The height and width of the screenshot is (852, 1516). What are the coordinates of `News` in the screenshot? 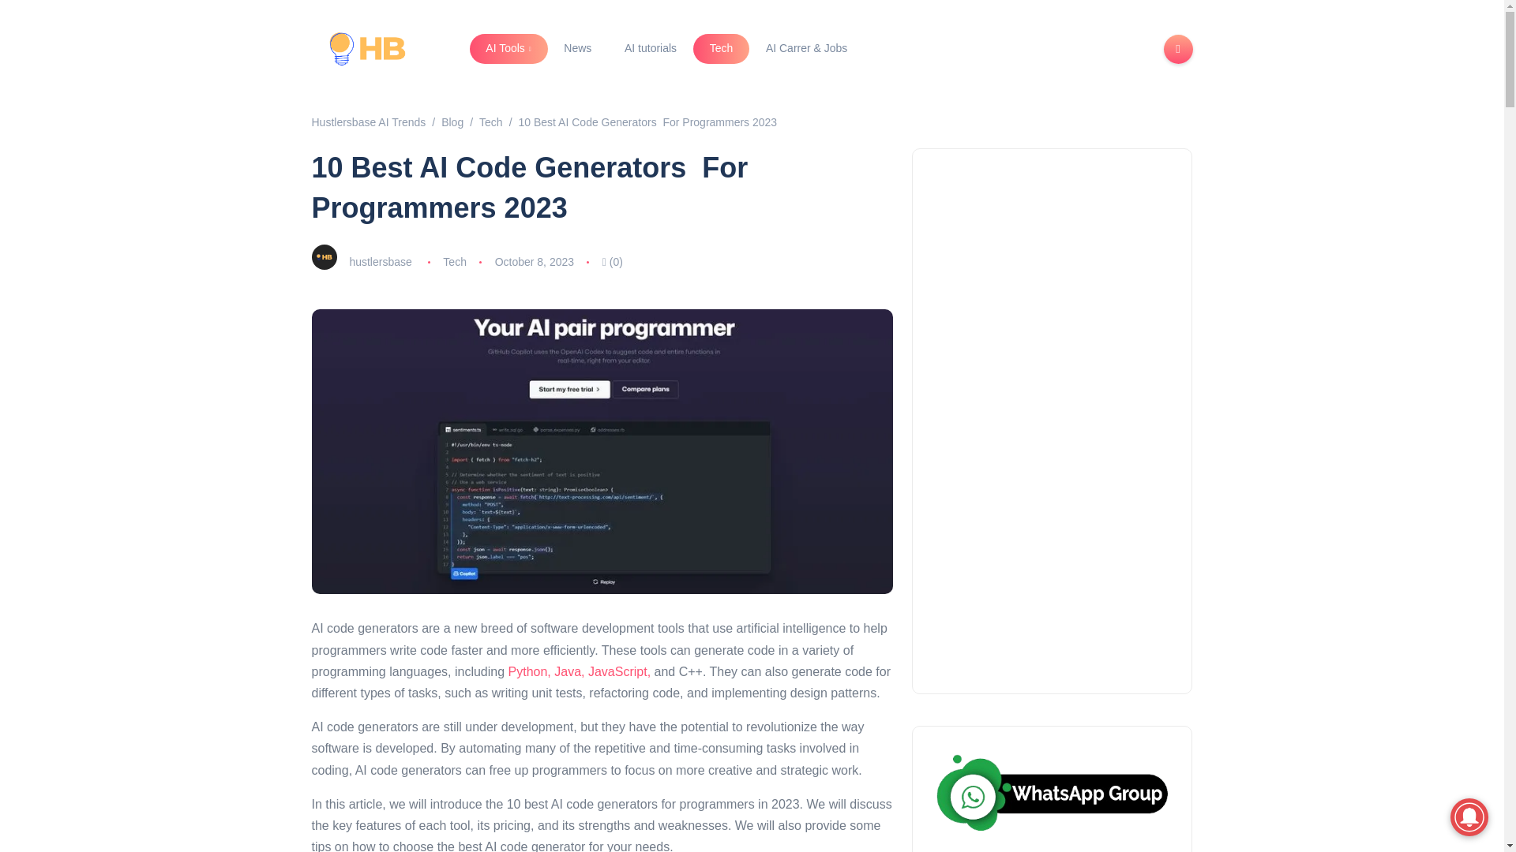 It's located at (578, 49).